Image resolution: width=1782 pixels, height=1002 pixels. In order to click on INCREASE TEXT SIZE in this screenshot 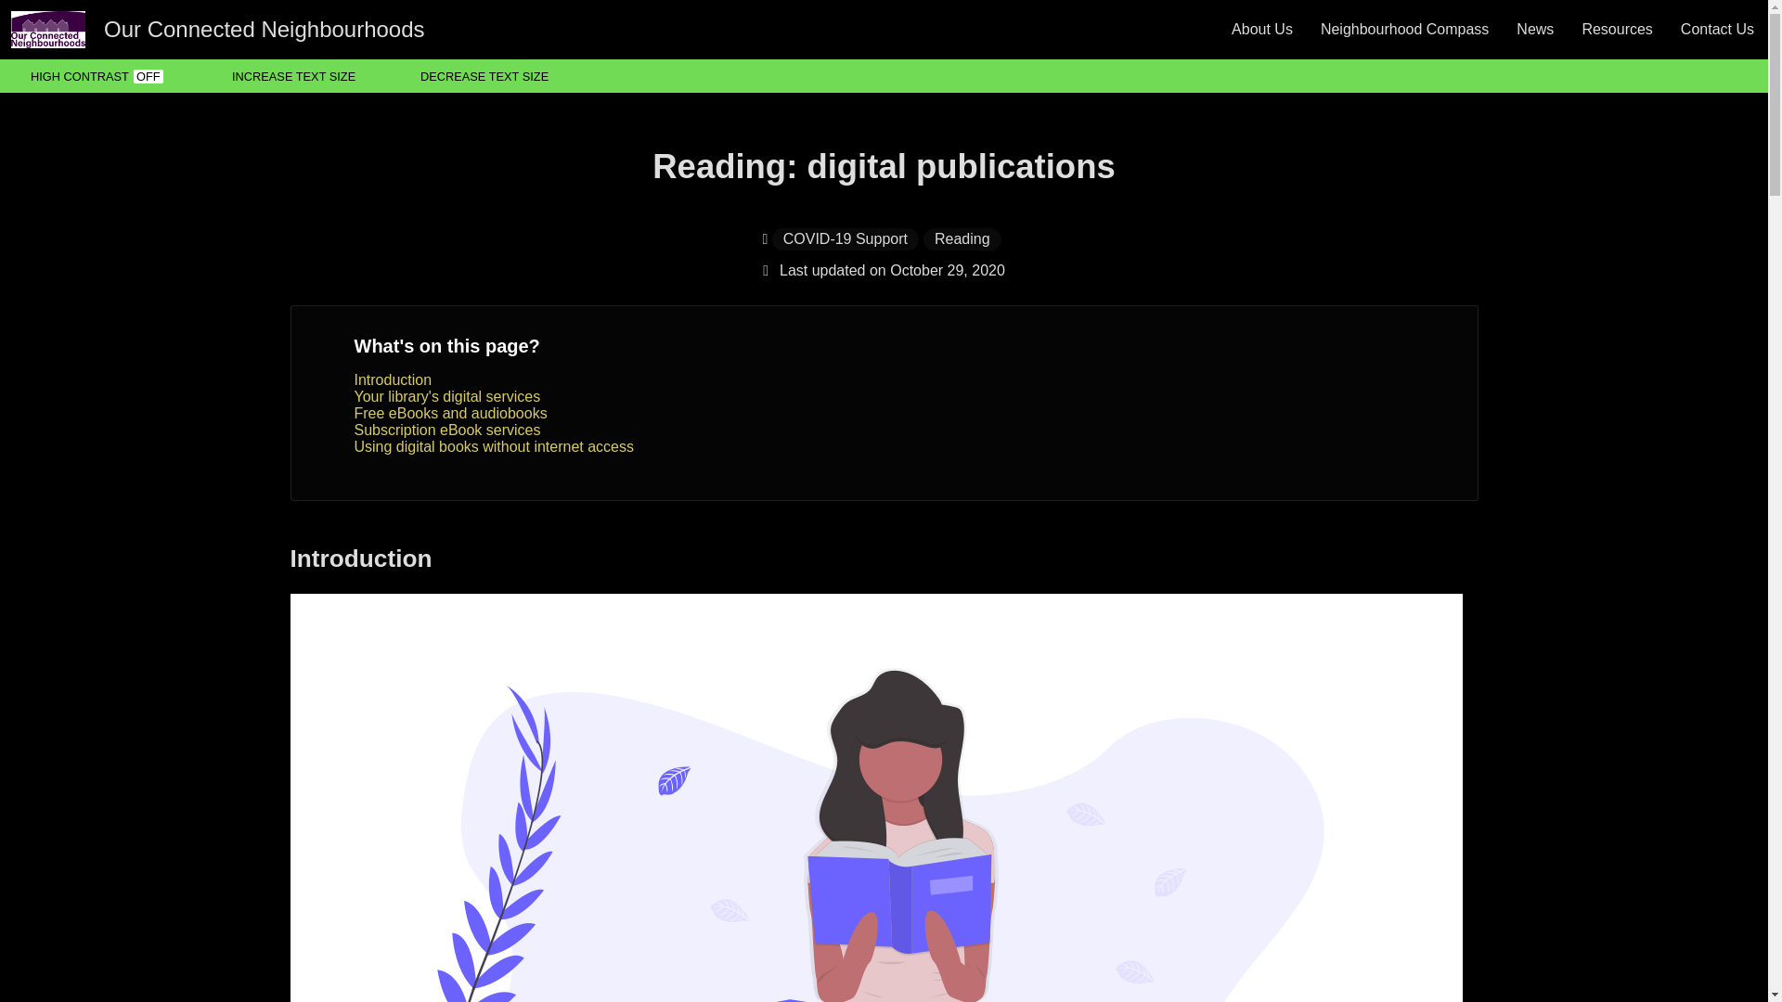, I will do `click(293, 76)`.